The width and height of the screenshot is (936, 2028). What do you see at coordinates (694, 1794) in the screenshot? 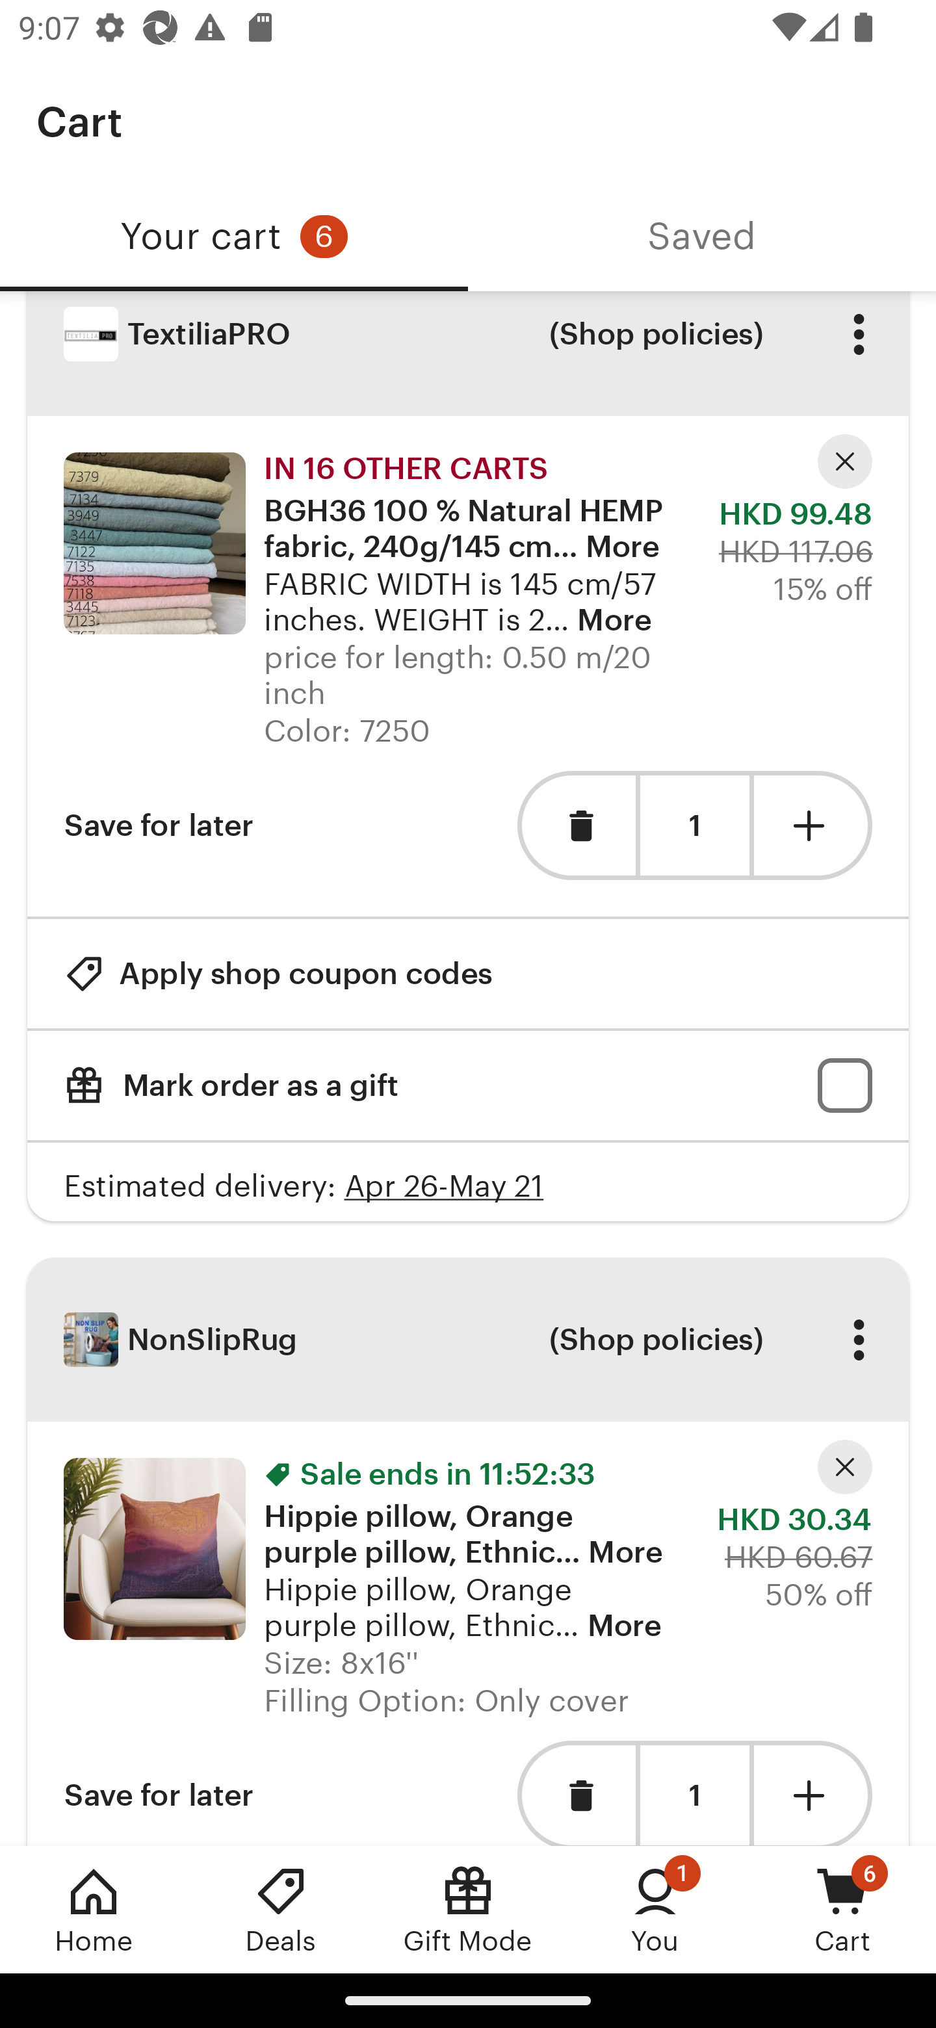
I see `1` at bounding box center [694, 1794].